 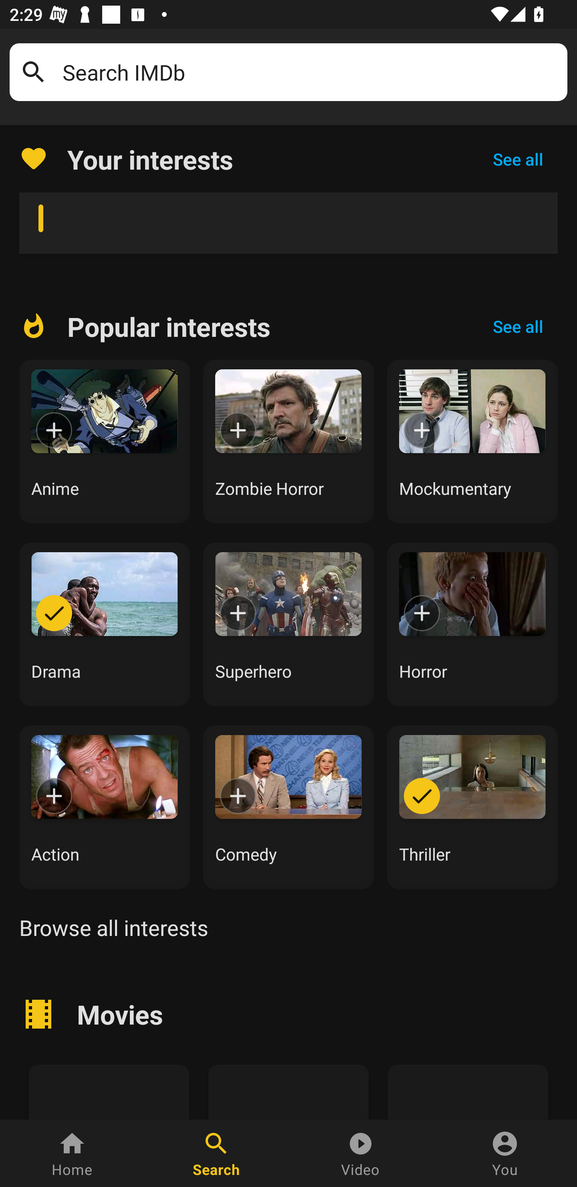 I want to click on Comedy, so click(x=288, y=807).